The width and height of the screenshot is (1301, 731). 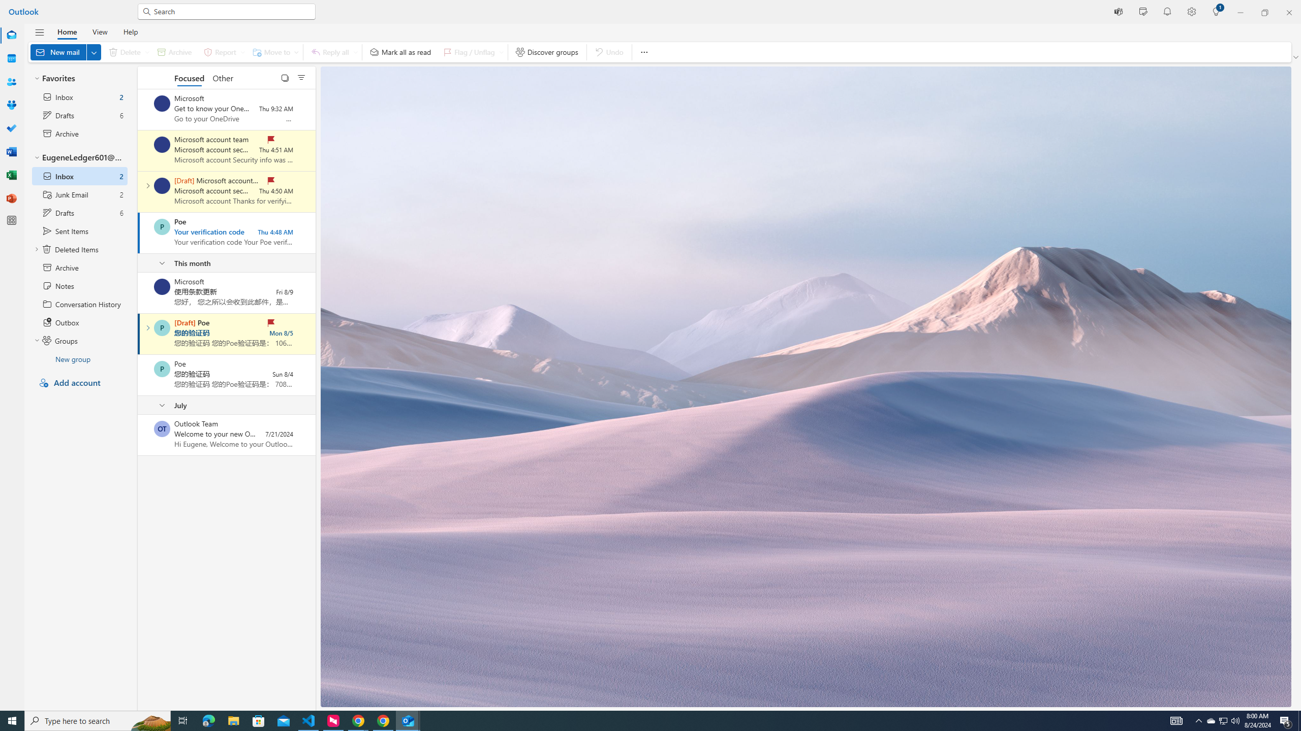 What do you see at coordinates (301, 77) in the screenshot?
I see `Filter` at bounding box center [301, 77].